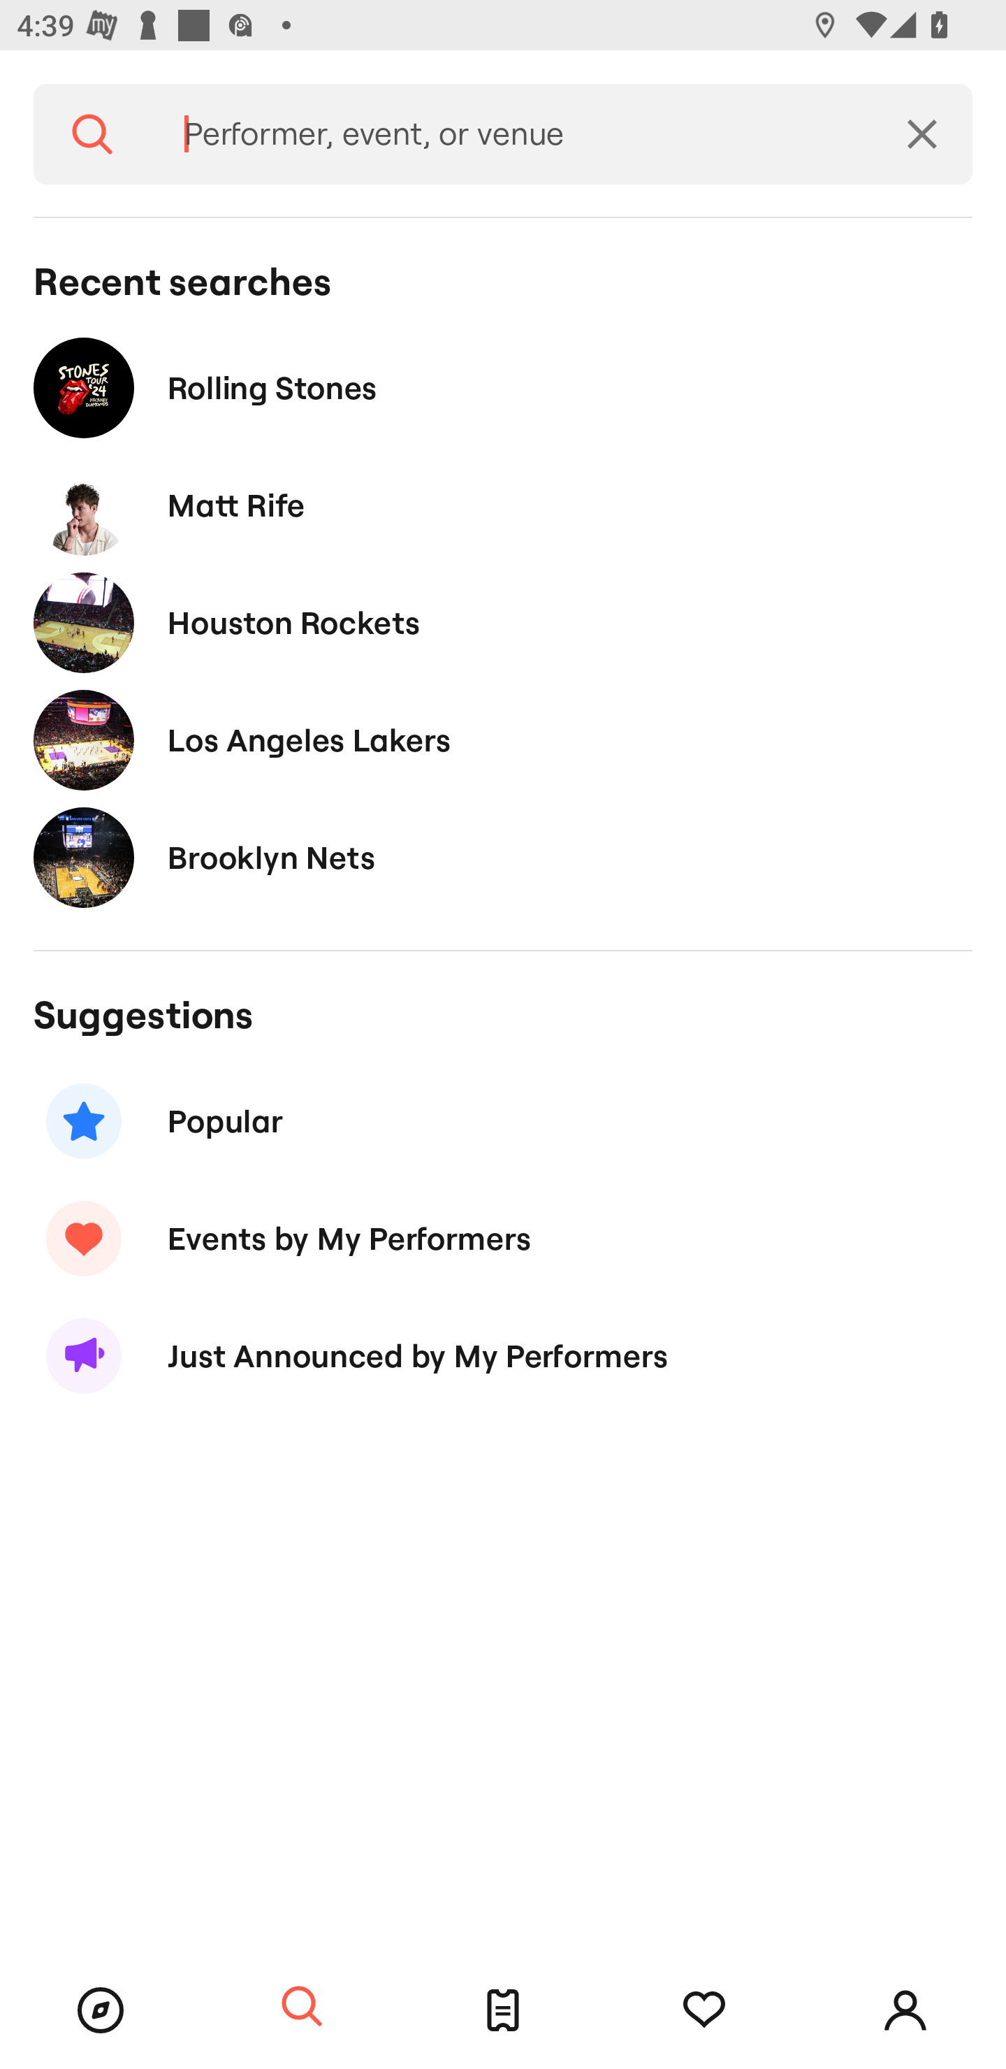  What do you see at coordinates (503, 1238) in the screenshot?
I see `Events by My Performers` at bounding box center [503, 1238].